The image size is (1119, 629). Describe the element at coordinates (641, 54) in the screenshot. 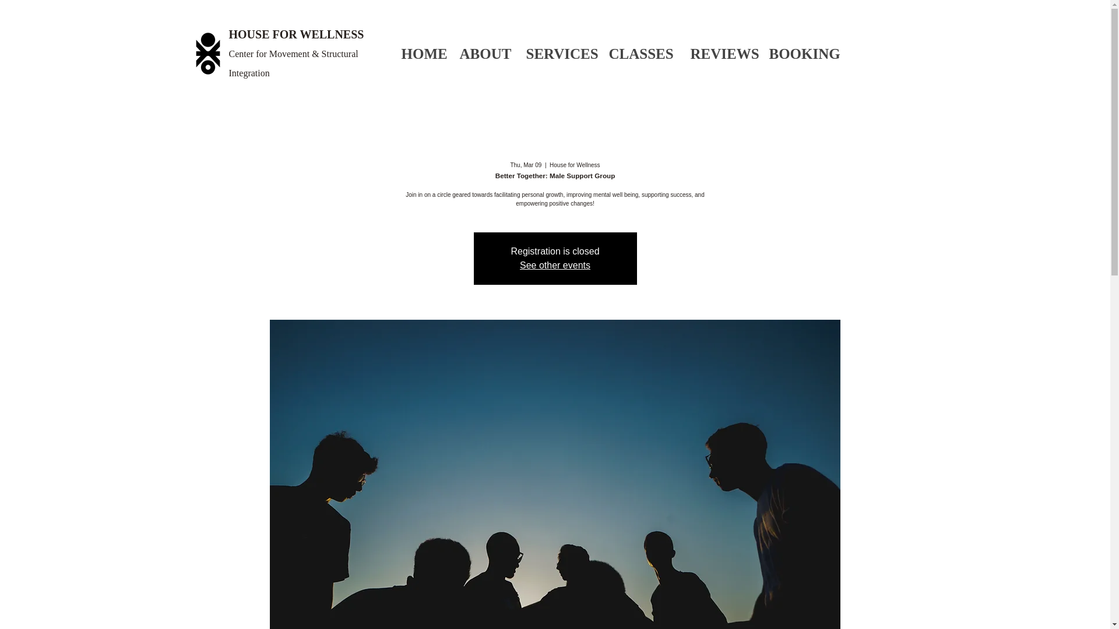

I see `CLASSES` at that location.